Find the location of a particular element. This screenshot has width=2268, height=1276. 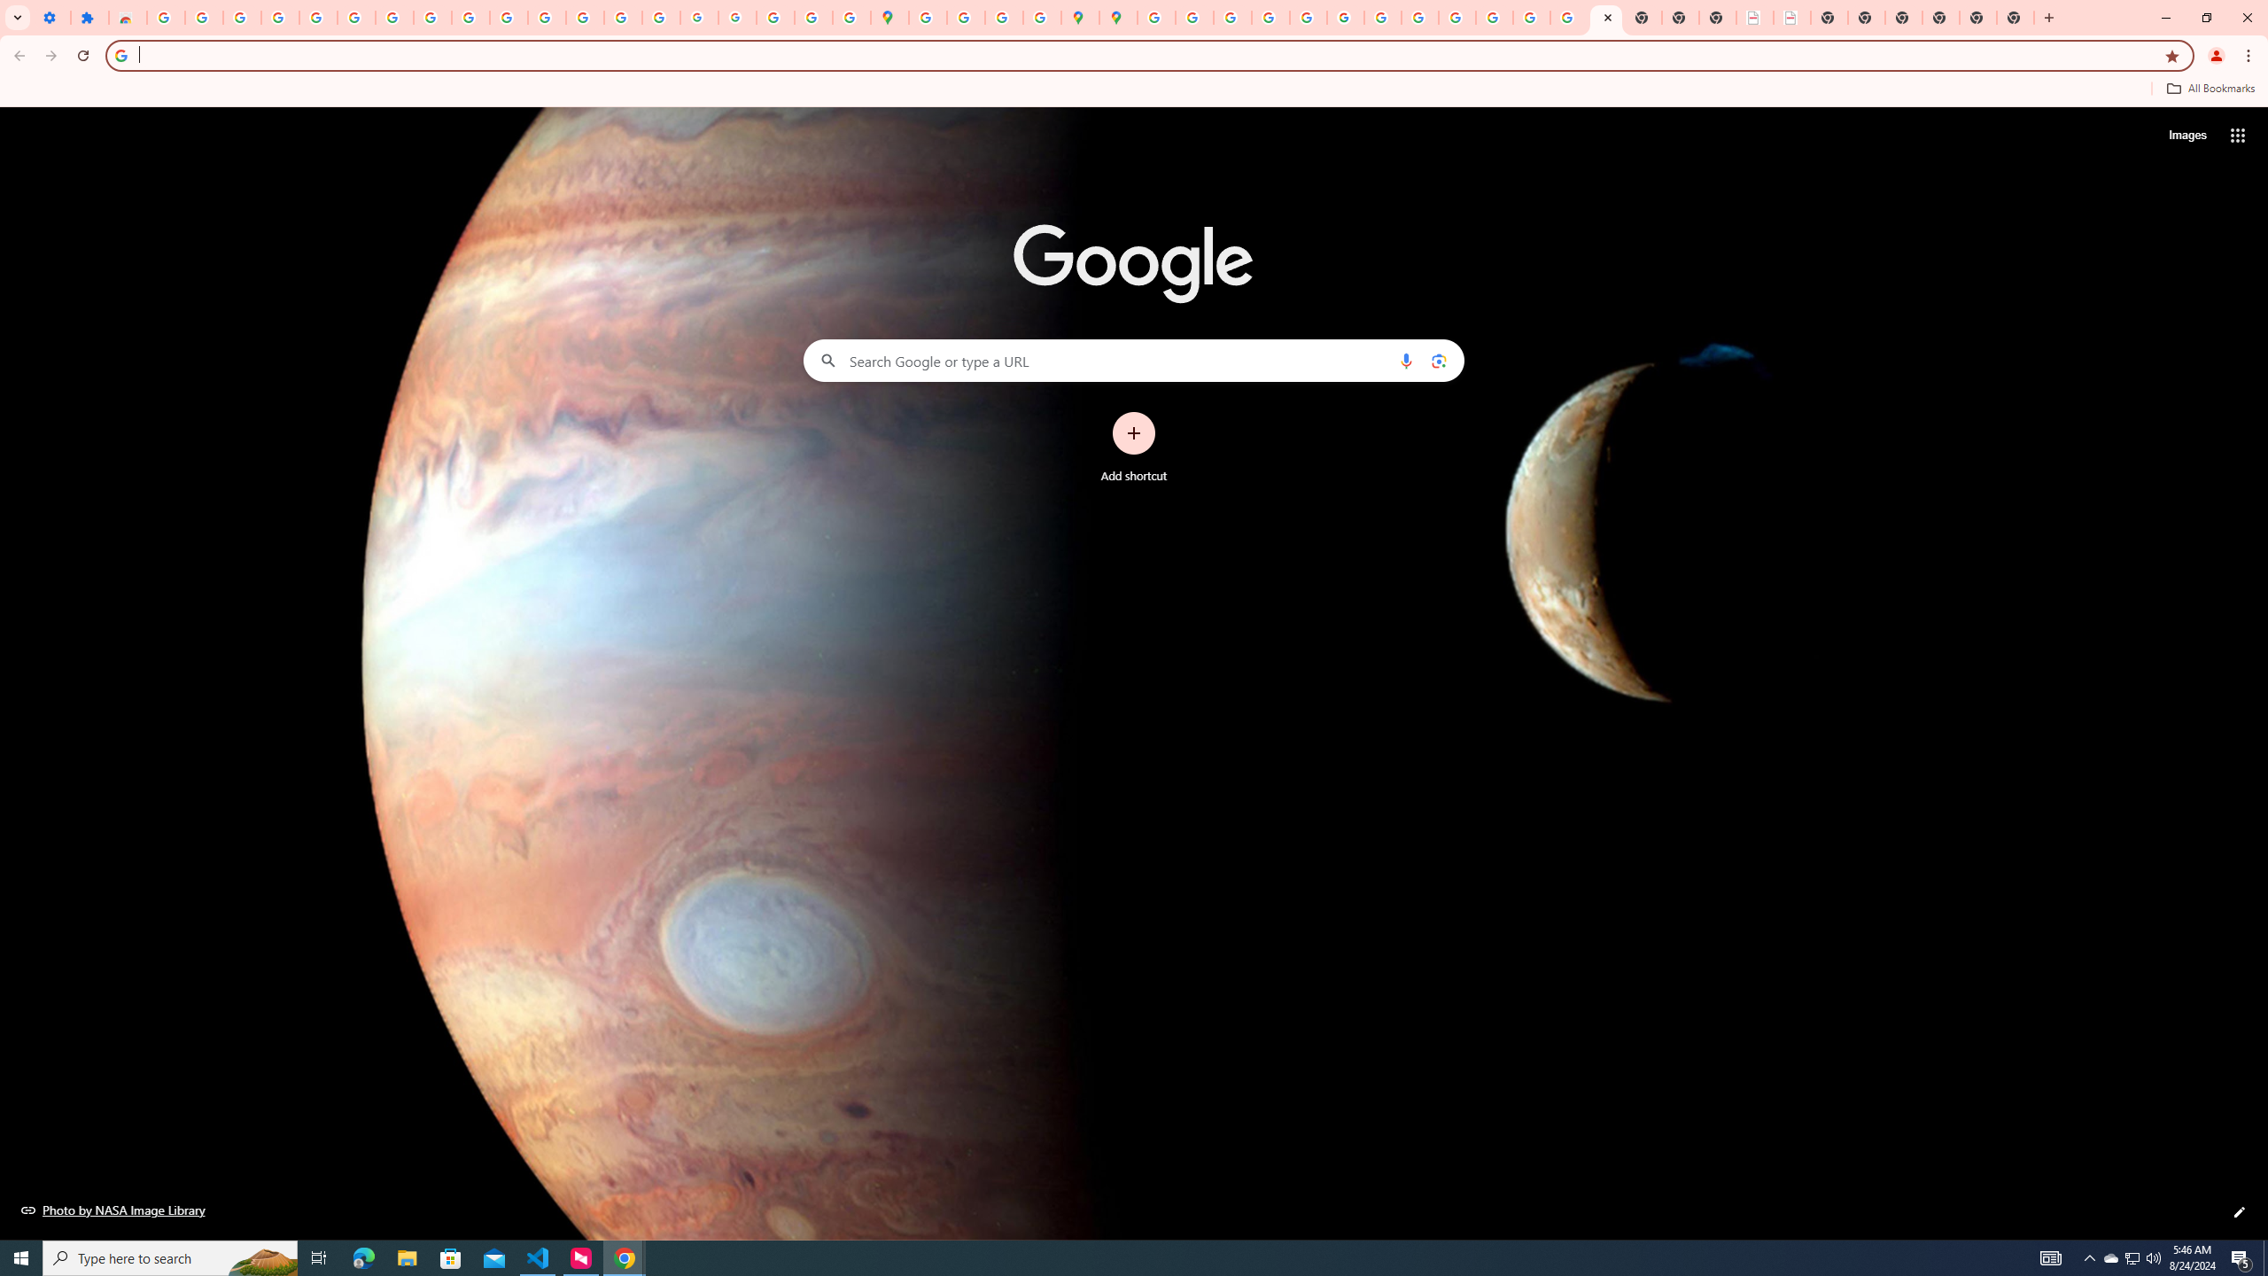

LAAD Defence & Security 2025 | BAE Systems is located at coordinates (1755, 18).